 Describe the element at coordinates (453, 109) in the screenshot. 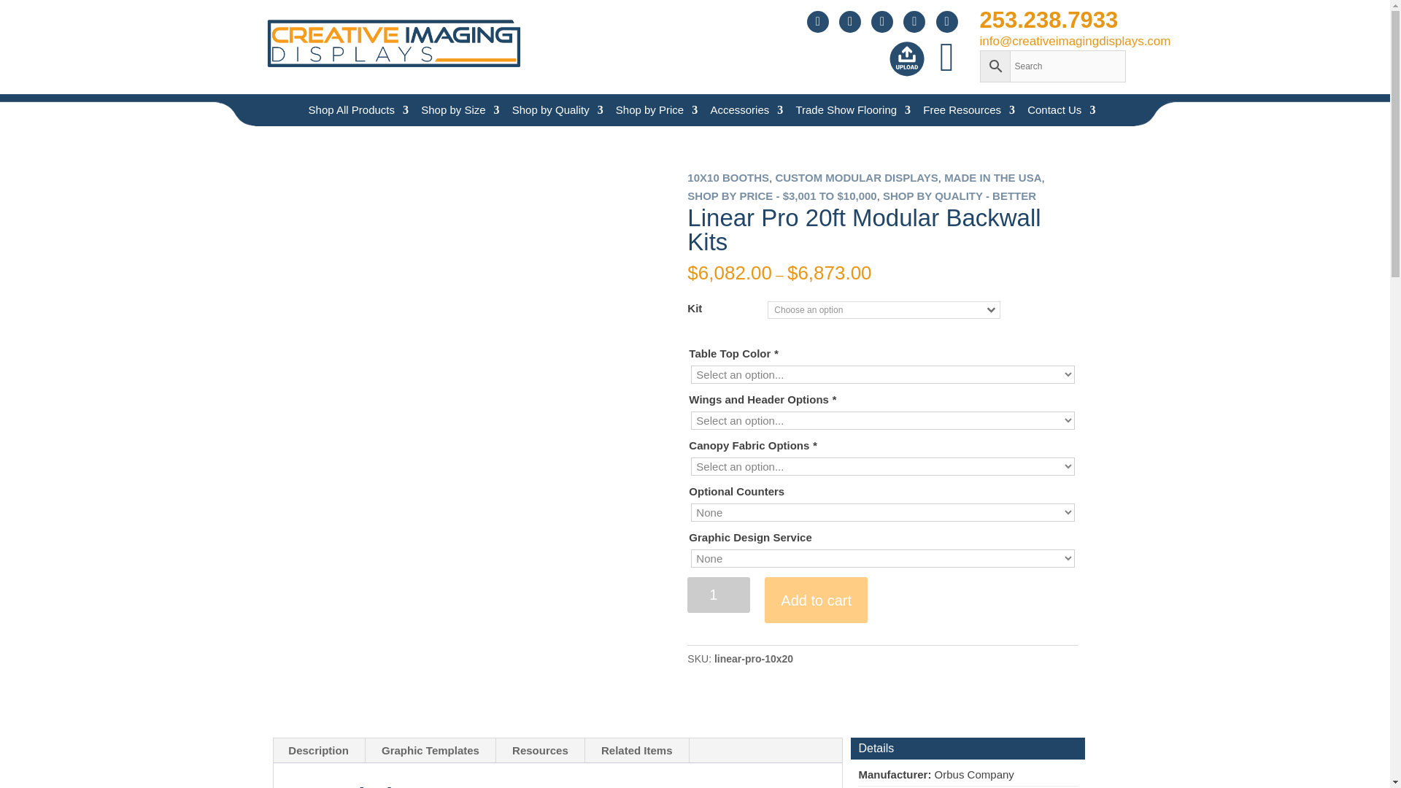

I see `Shop by Size` at that location.